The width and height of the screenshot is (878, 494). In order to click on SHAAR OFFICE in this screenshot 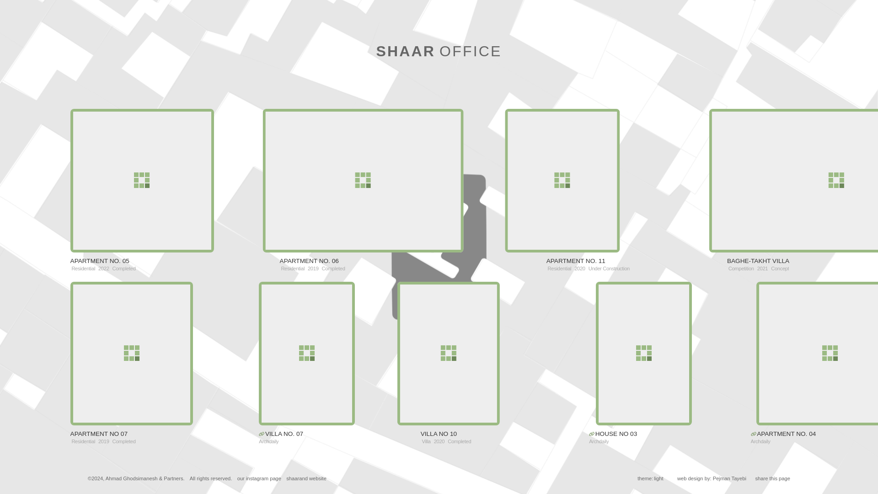, I will do `click(142, 180)`.